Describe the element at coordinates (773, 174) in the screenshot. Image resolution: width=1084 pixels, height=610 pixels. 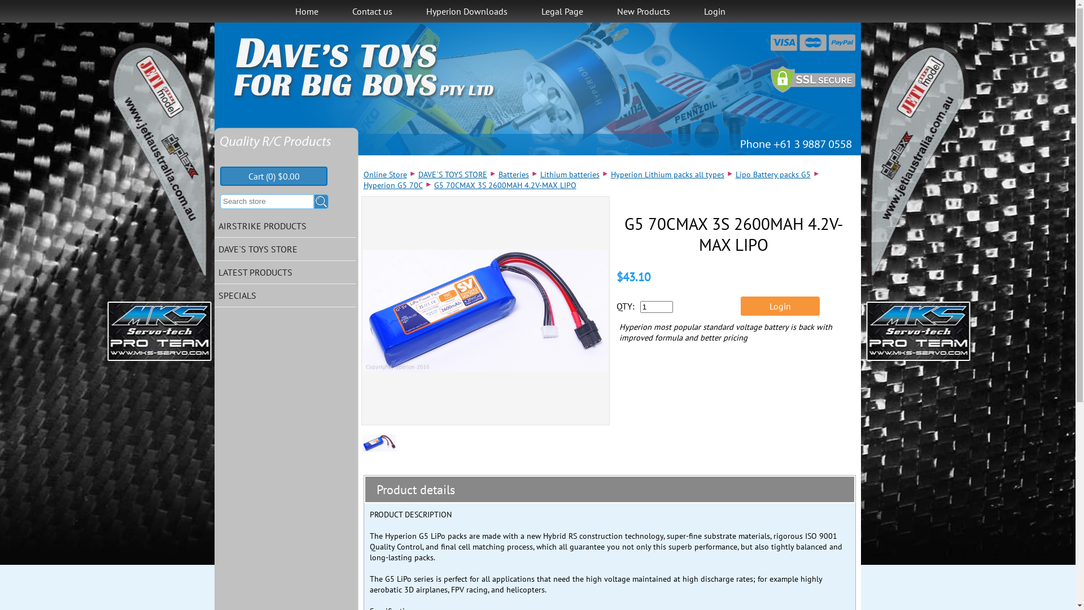
I see `Lipo Battery packs G5` at that location.